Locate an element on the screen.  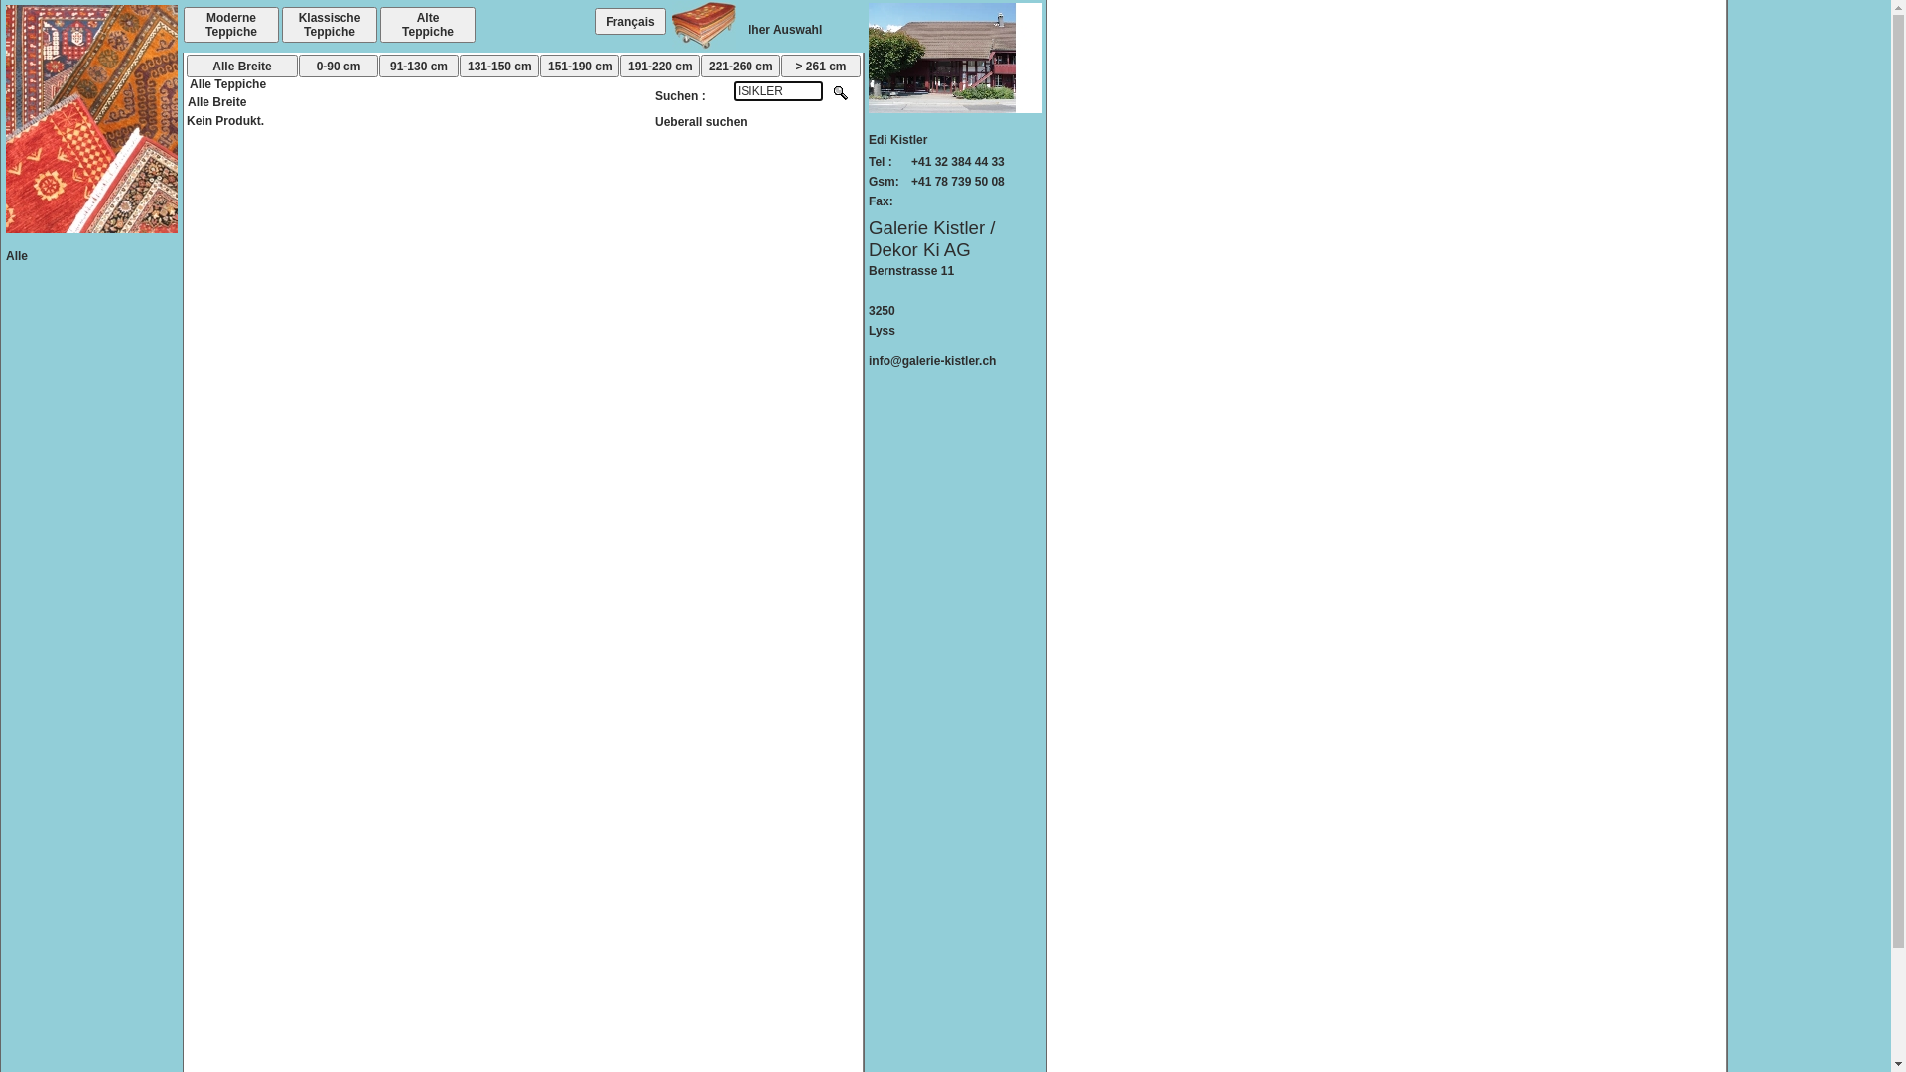
Klassische
Teppiche is located at coordinates (330, 25).